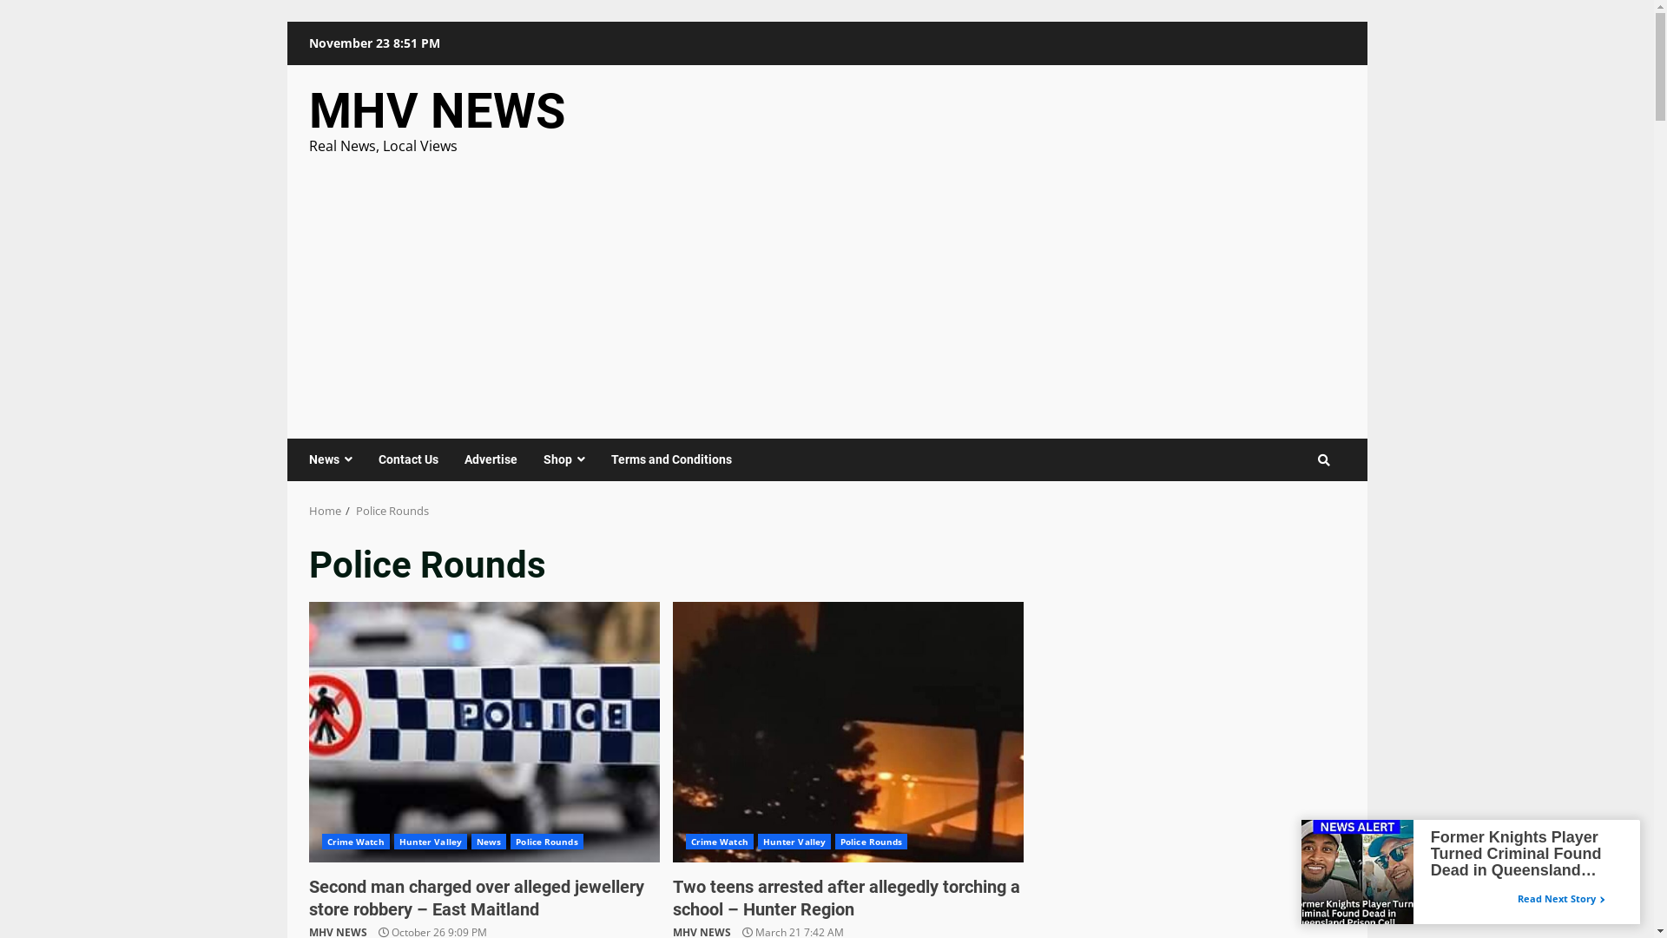 The height and width of the screenshot is (938, 1667). What do you see at coordinates (431, 842) in the screenshot?
I see `Hunter Valley` at bounding box center [431, 842].